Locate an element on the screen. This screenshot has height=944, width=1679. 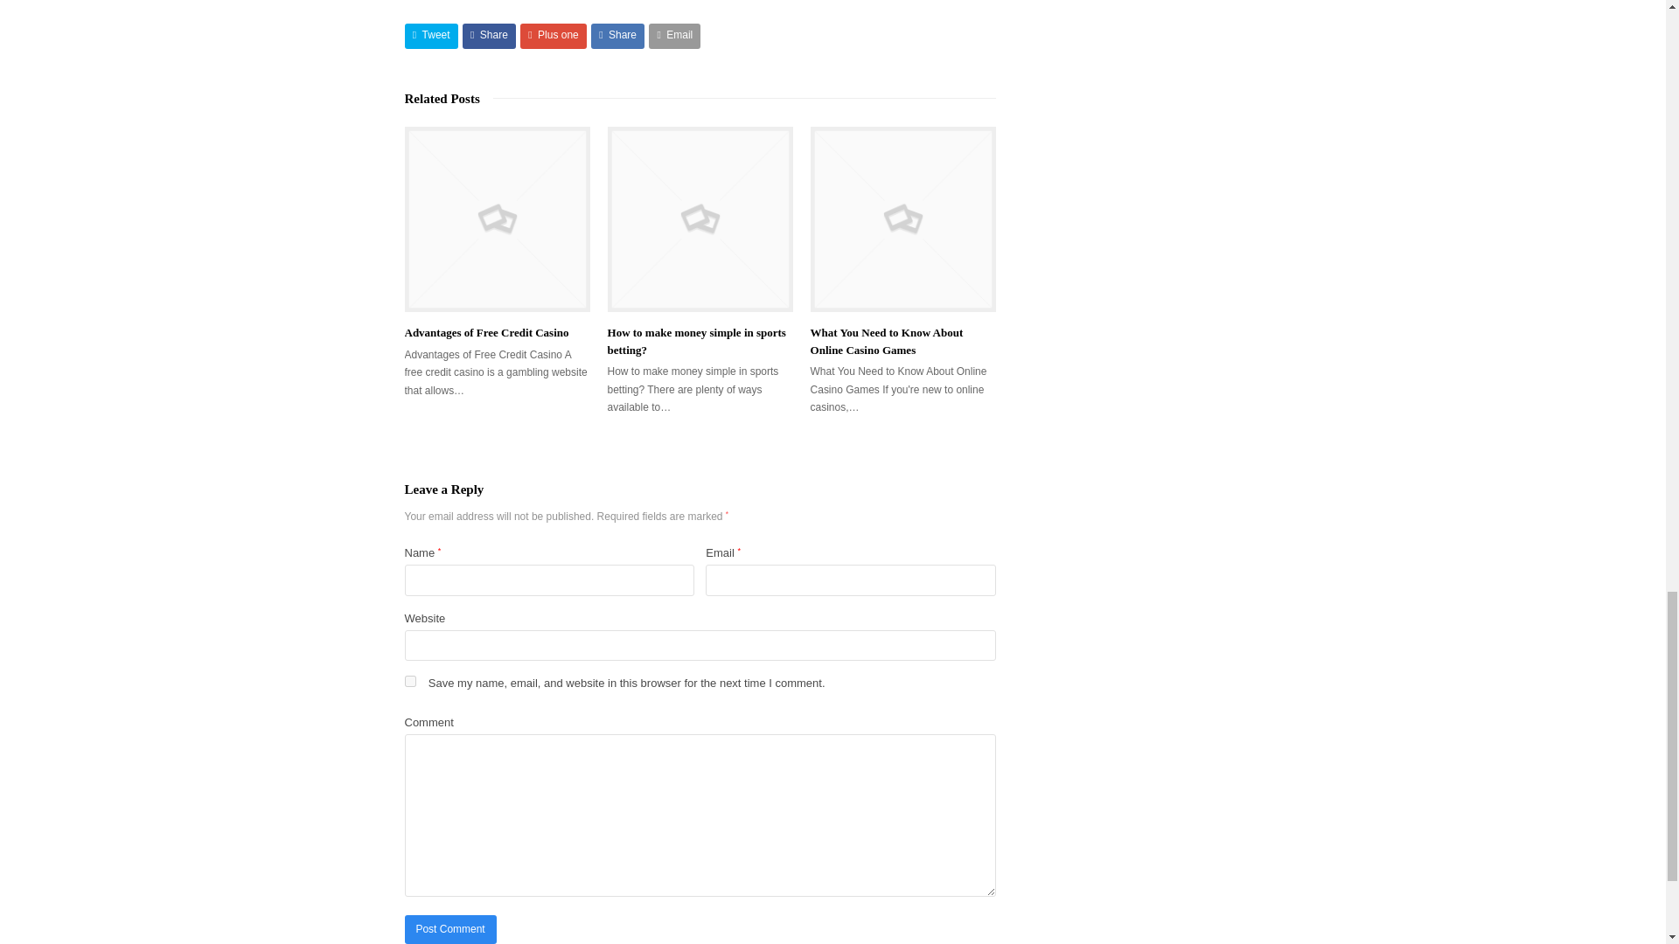
Email is located at coordinates (673, 37).